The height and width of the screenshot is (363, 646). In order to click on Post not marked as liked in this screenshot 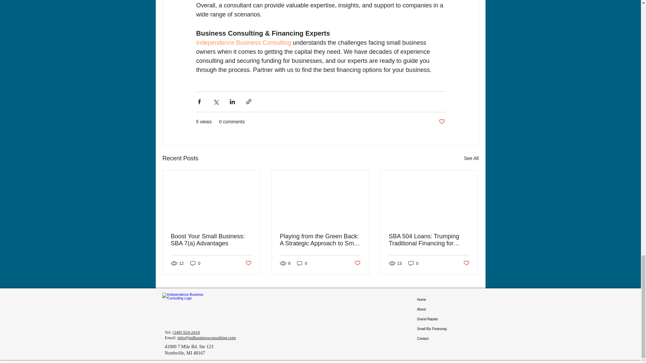, I will do `click(466, 263)`.